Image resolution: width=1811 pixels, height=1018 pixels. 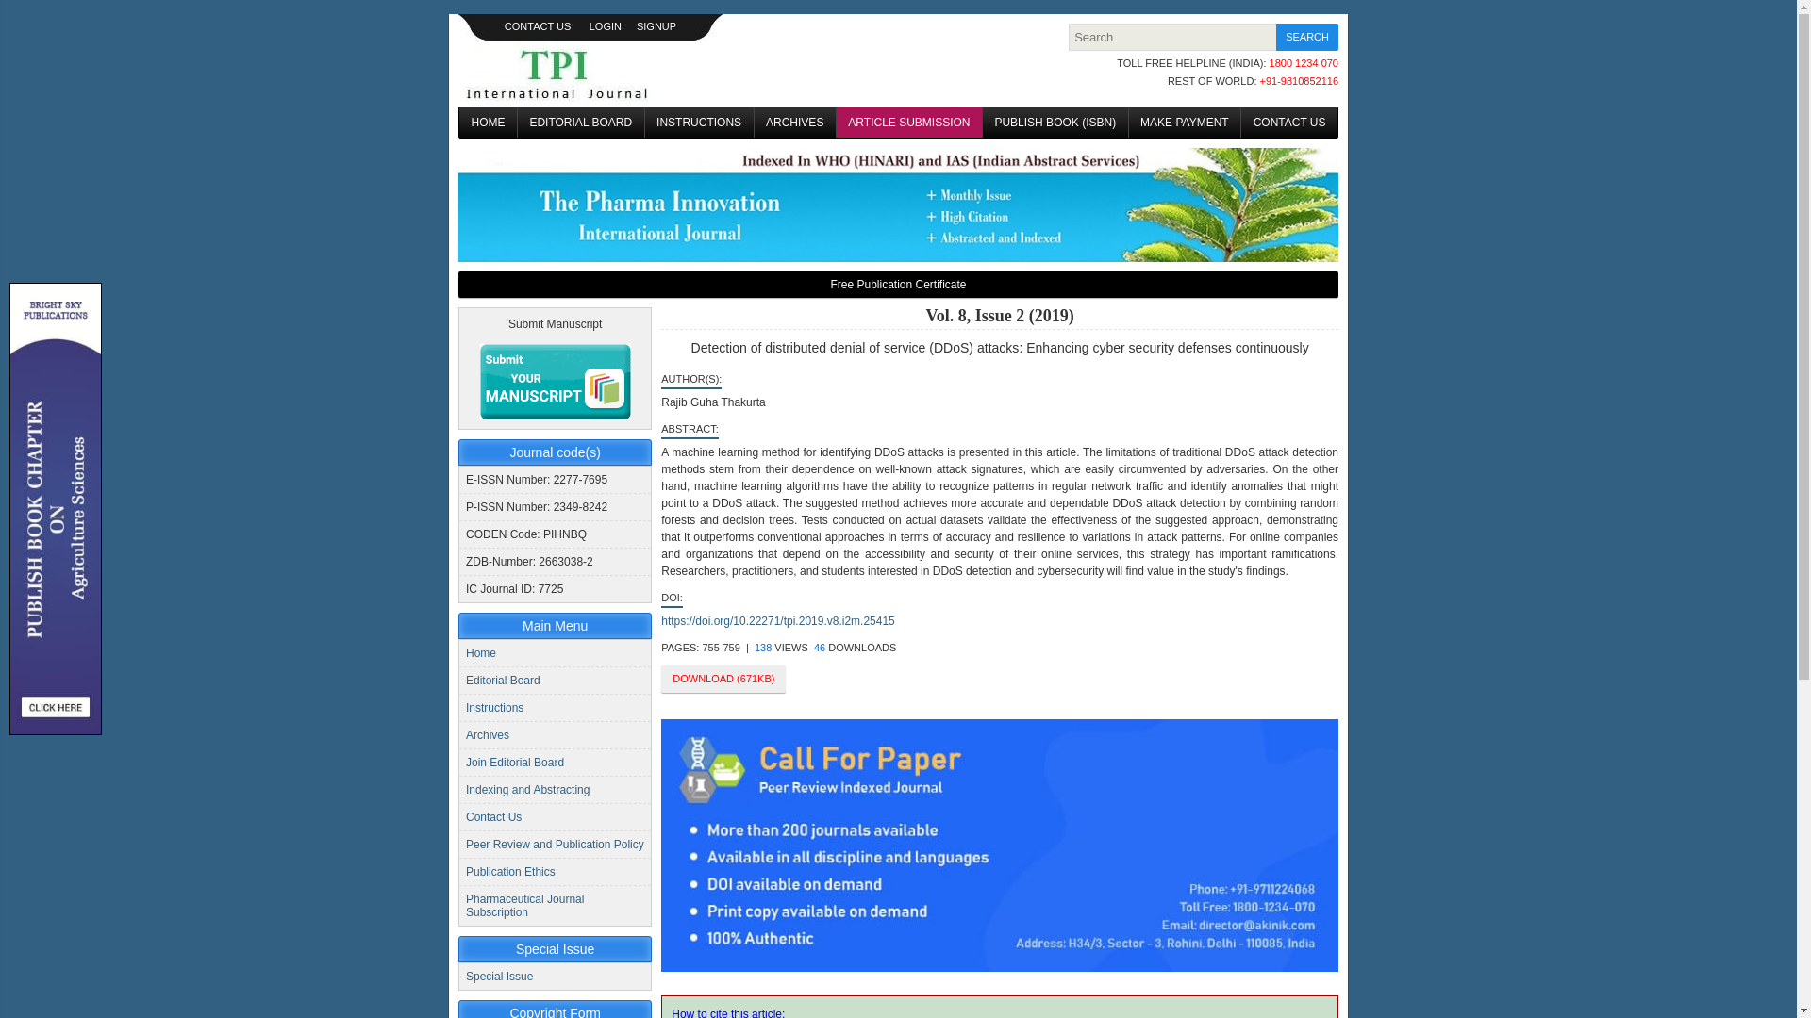 I want to click on CONTACT US, so click(x=538, y=25).